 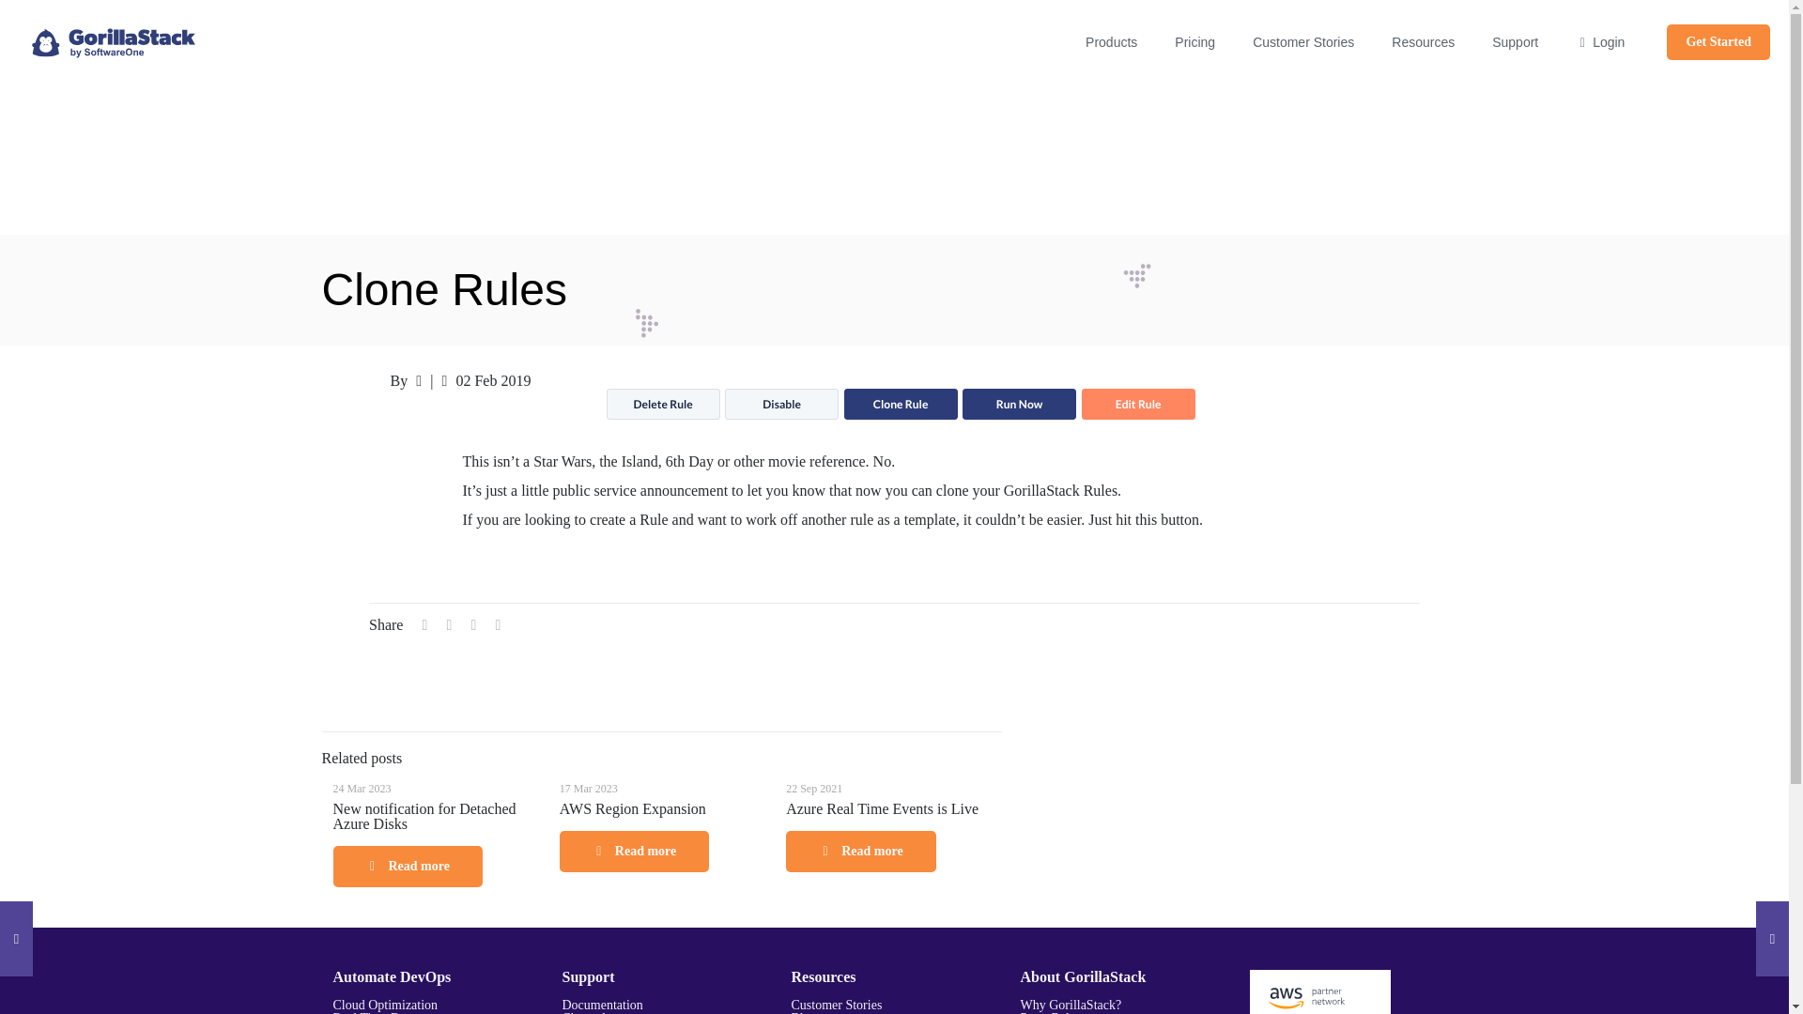 What do you see at coordinates (1302, 41) in the screenshot?
I see `Customer Stories` at bounding box center [1302, 41].